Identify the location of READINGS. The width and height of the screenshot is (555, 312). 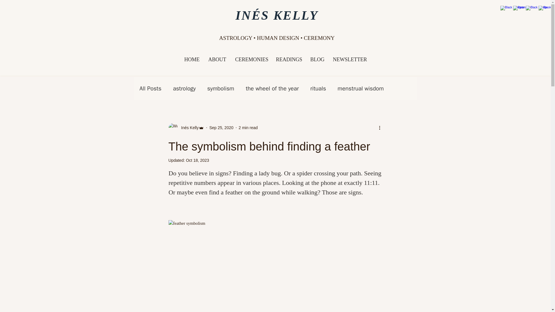
(289, 60).